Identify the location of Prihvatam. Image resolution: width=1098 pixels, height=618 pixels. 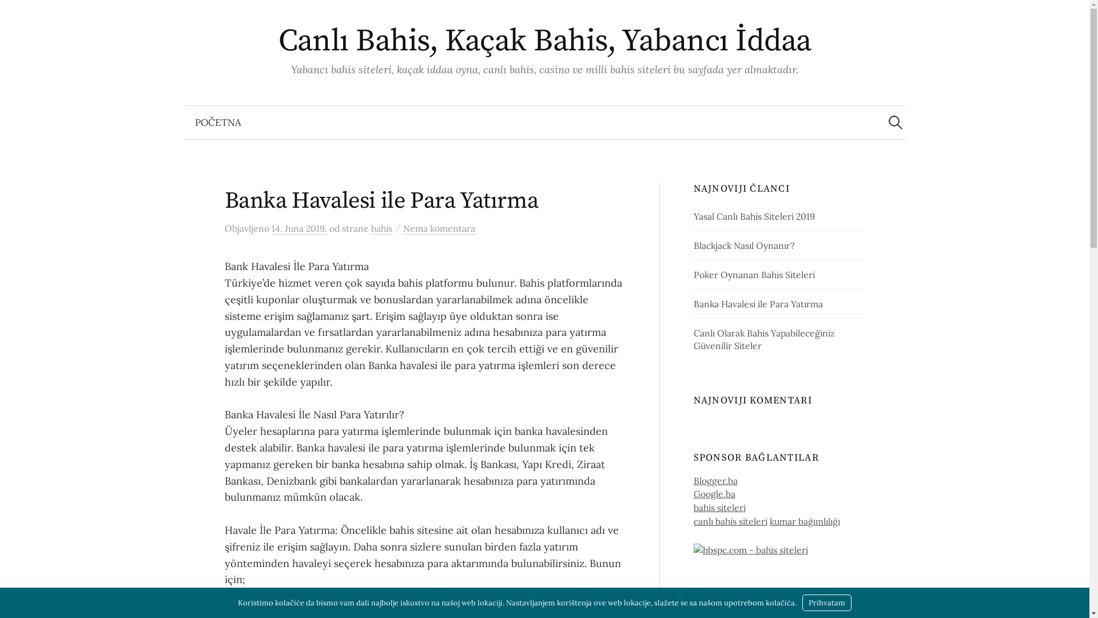
(827, 603).